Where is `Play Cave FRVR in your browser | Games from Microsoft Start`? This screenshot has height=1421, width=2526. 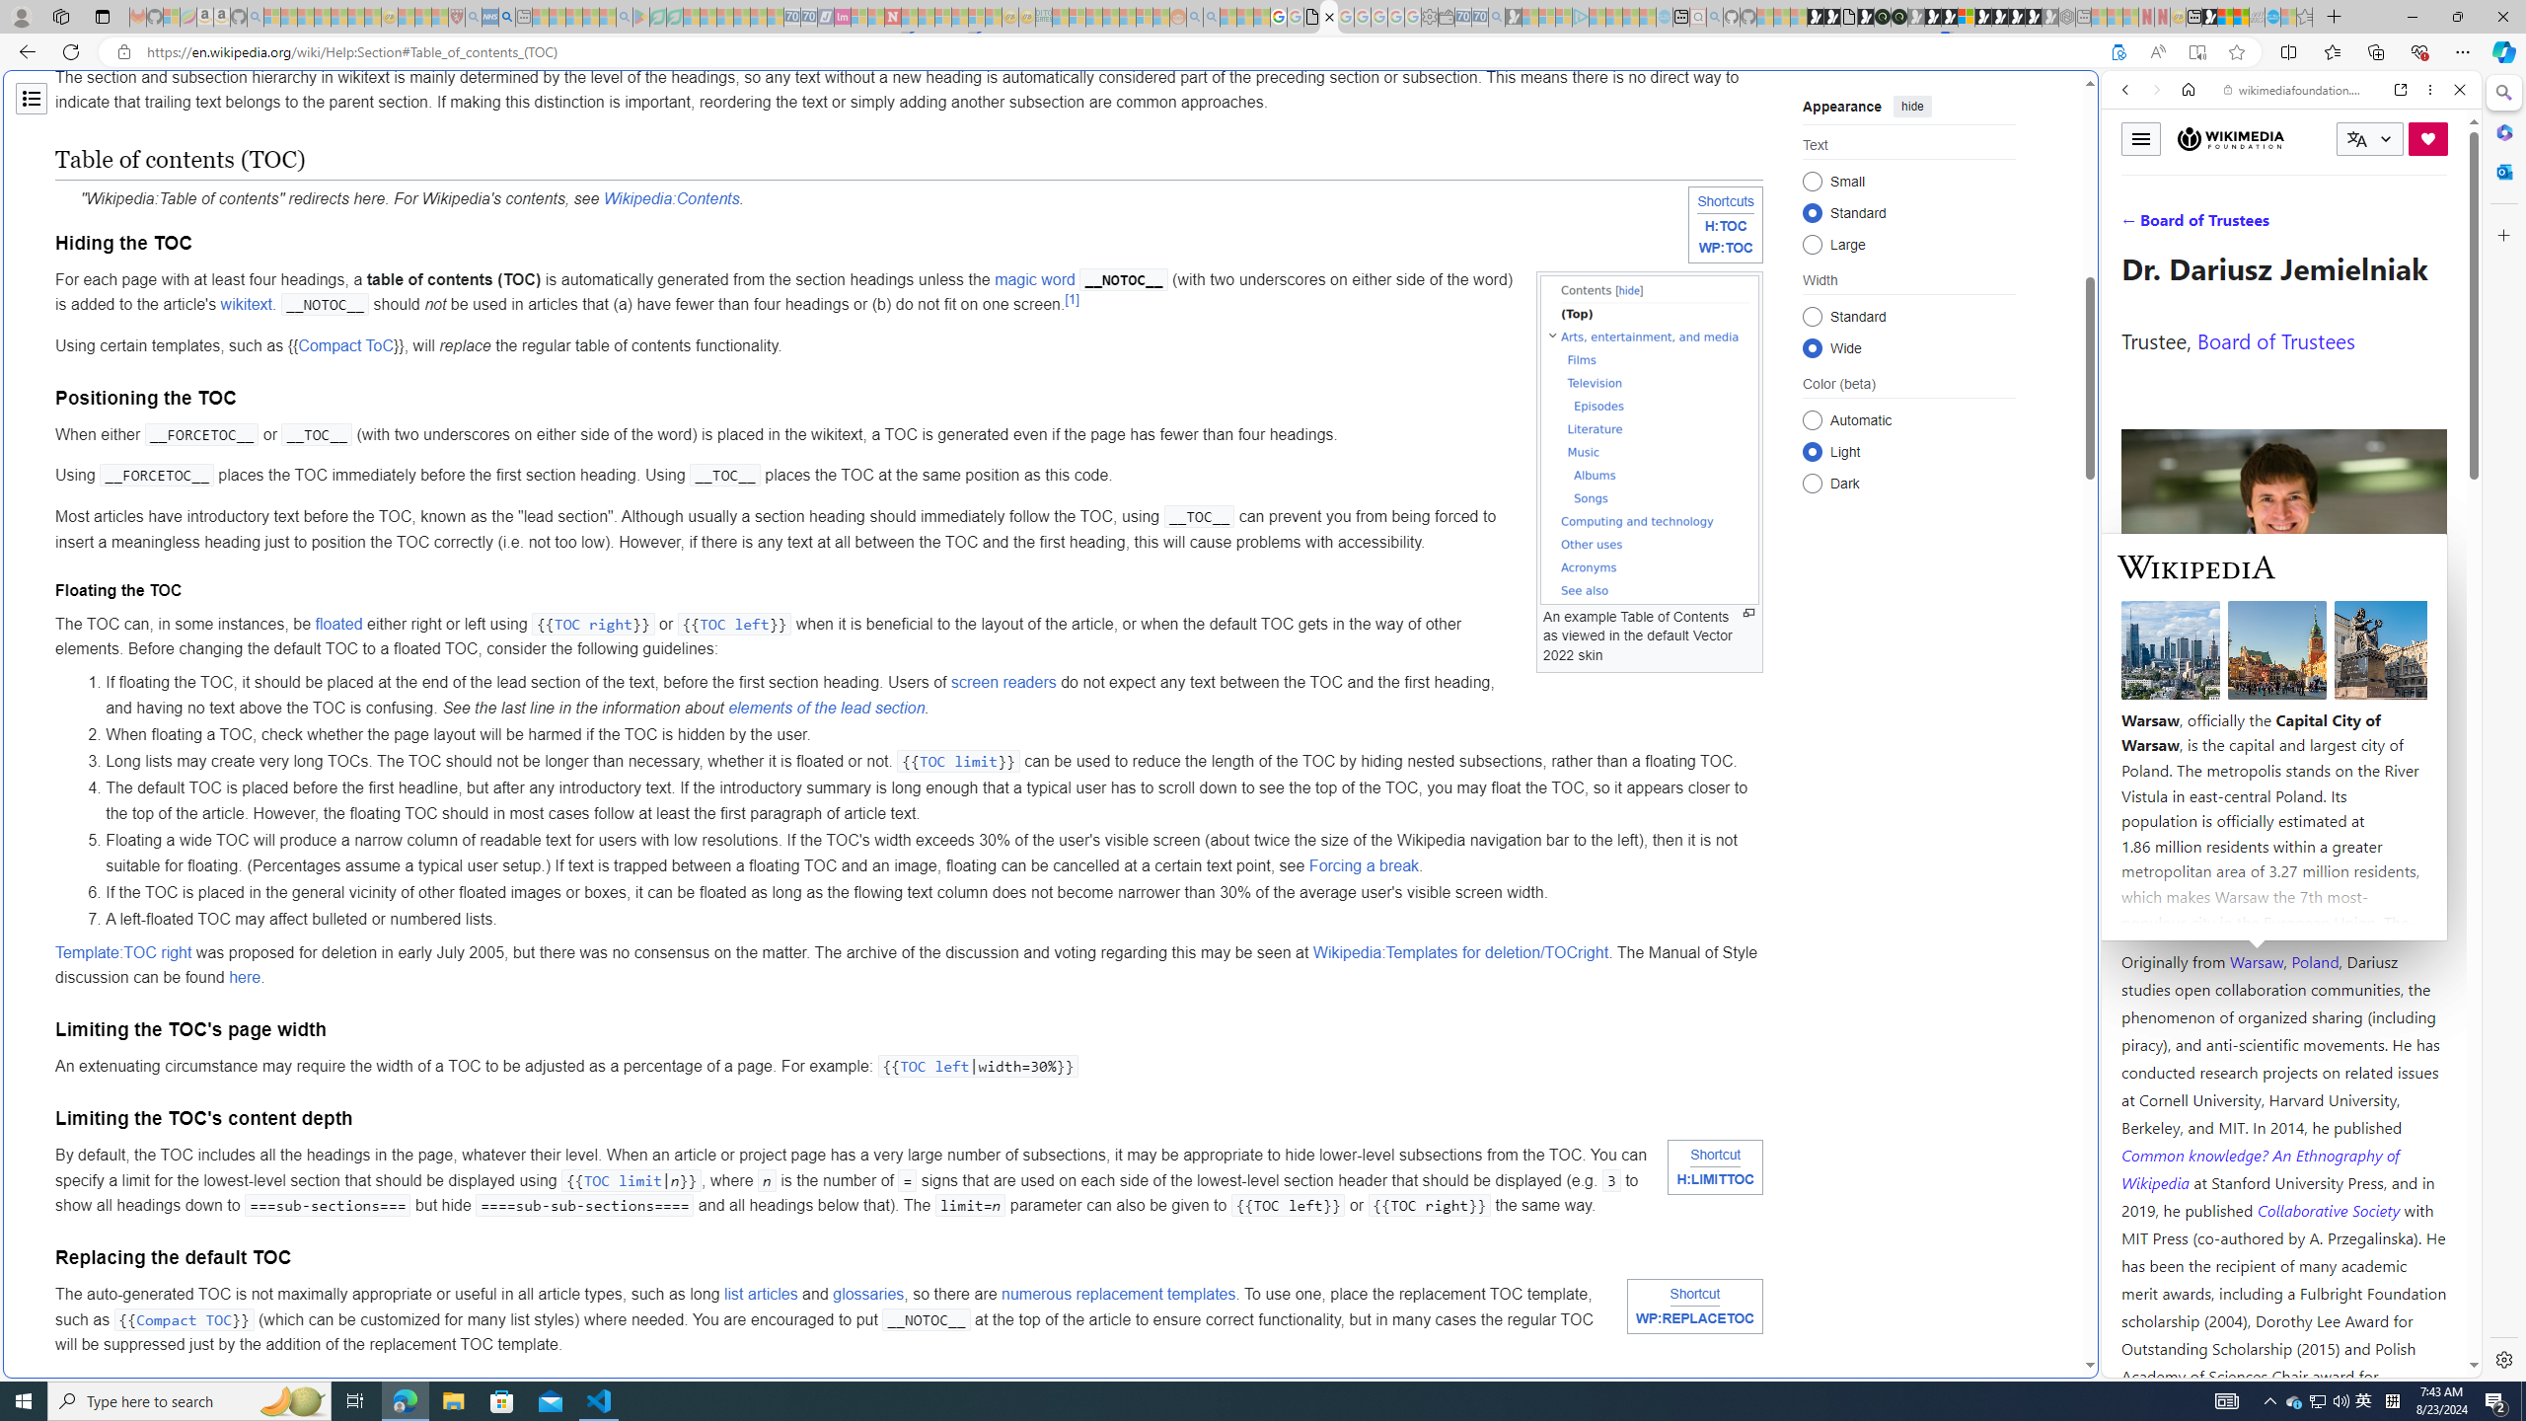
Play Cave FRVR in your browser | Games from Microsoft Start is located at coordinates (1600, 420).